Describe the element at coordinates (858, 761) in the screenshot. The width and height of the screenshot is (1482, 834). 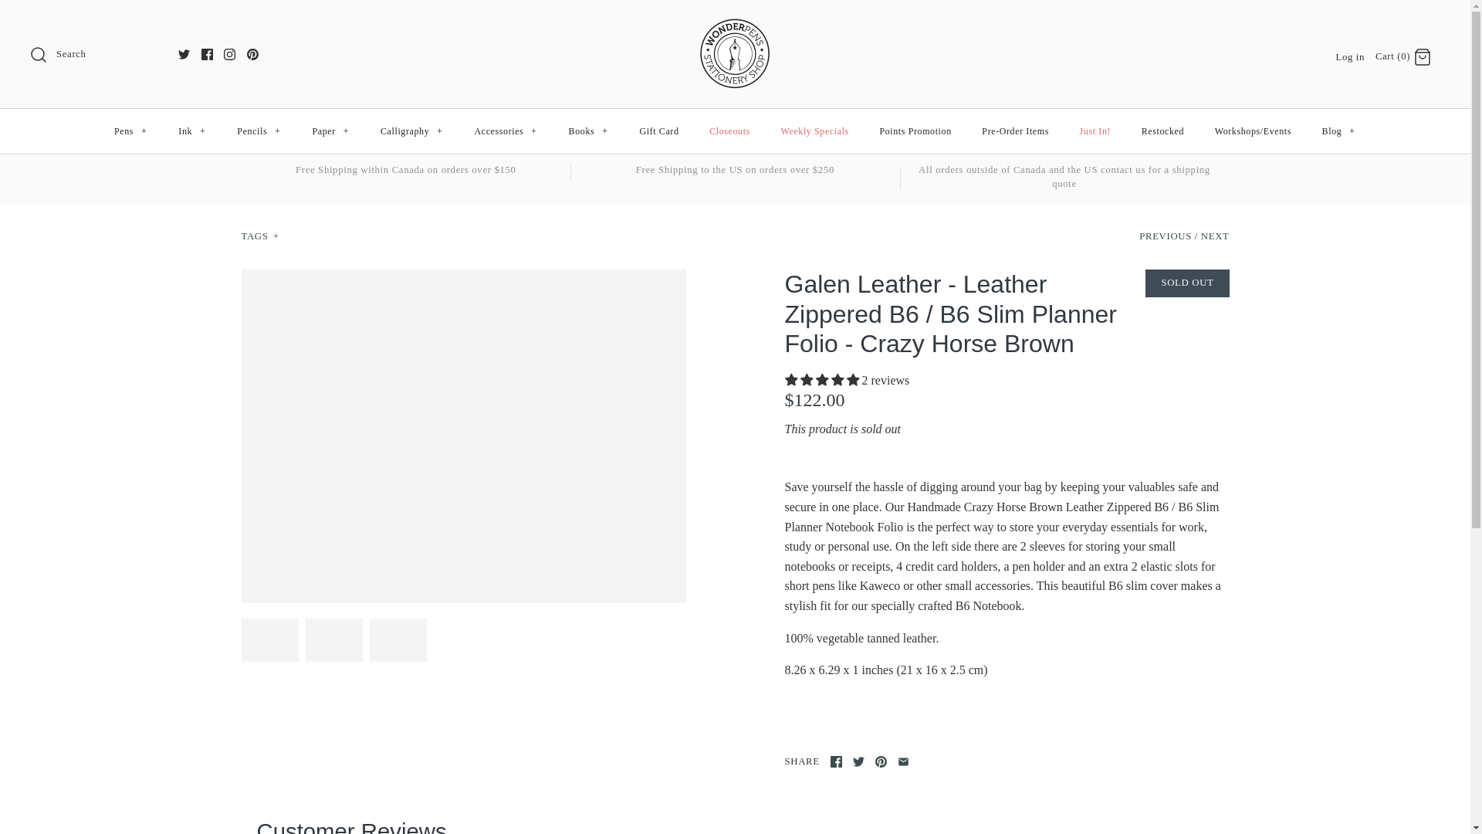
I see `Twitter` at that location.